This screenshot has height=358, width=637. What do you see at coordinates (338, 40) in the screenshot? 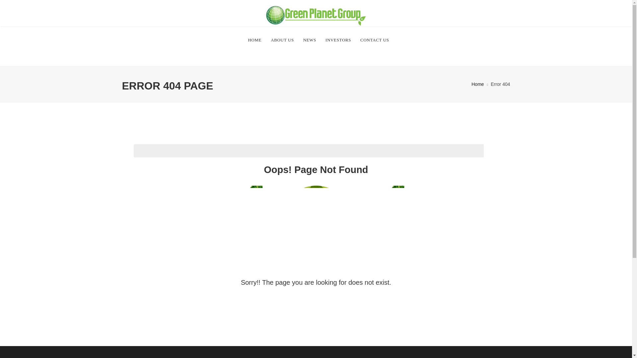
I see `INVESTORS` at bounding box center [338, 40].